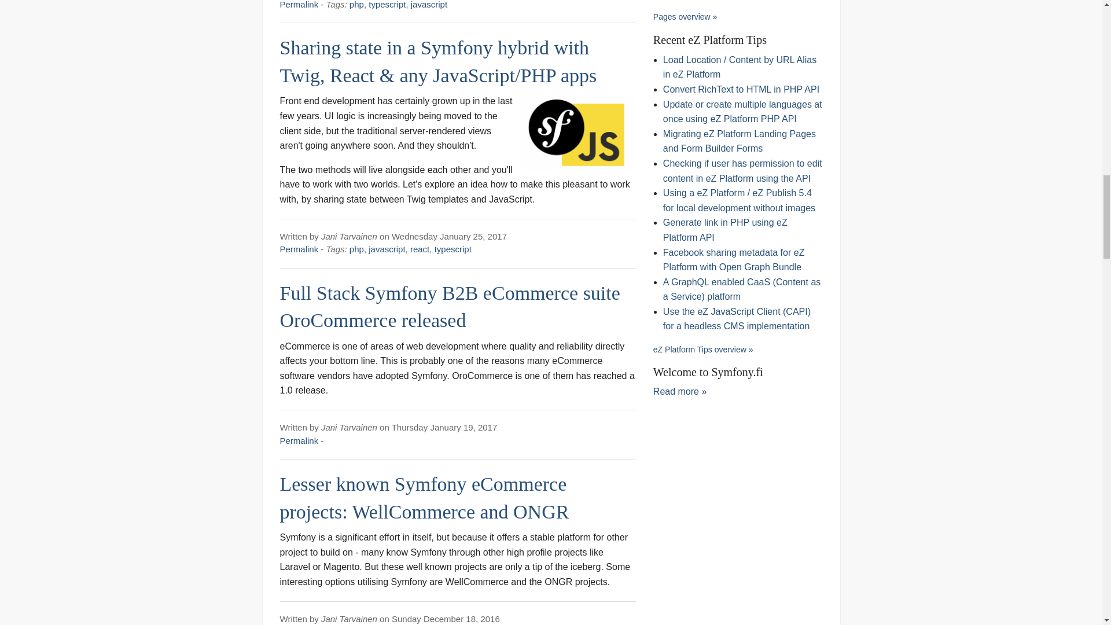  What do you see at coordinates (453, 249) in the screenshot?
I see `typescript` at bounding box center [453, 249].